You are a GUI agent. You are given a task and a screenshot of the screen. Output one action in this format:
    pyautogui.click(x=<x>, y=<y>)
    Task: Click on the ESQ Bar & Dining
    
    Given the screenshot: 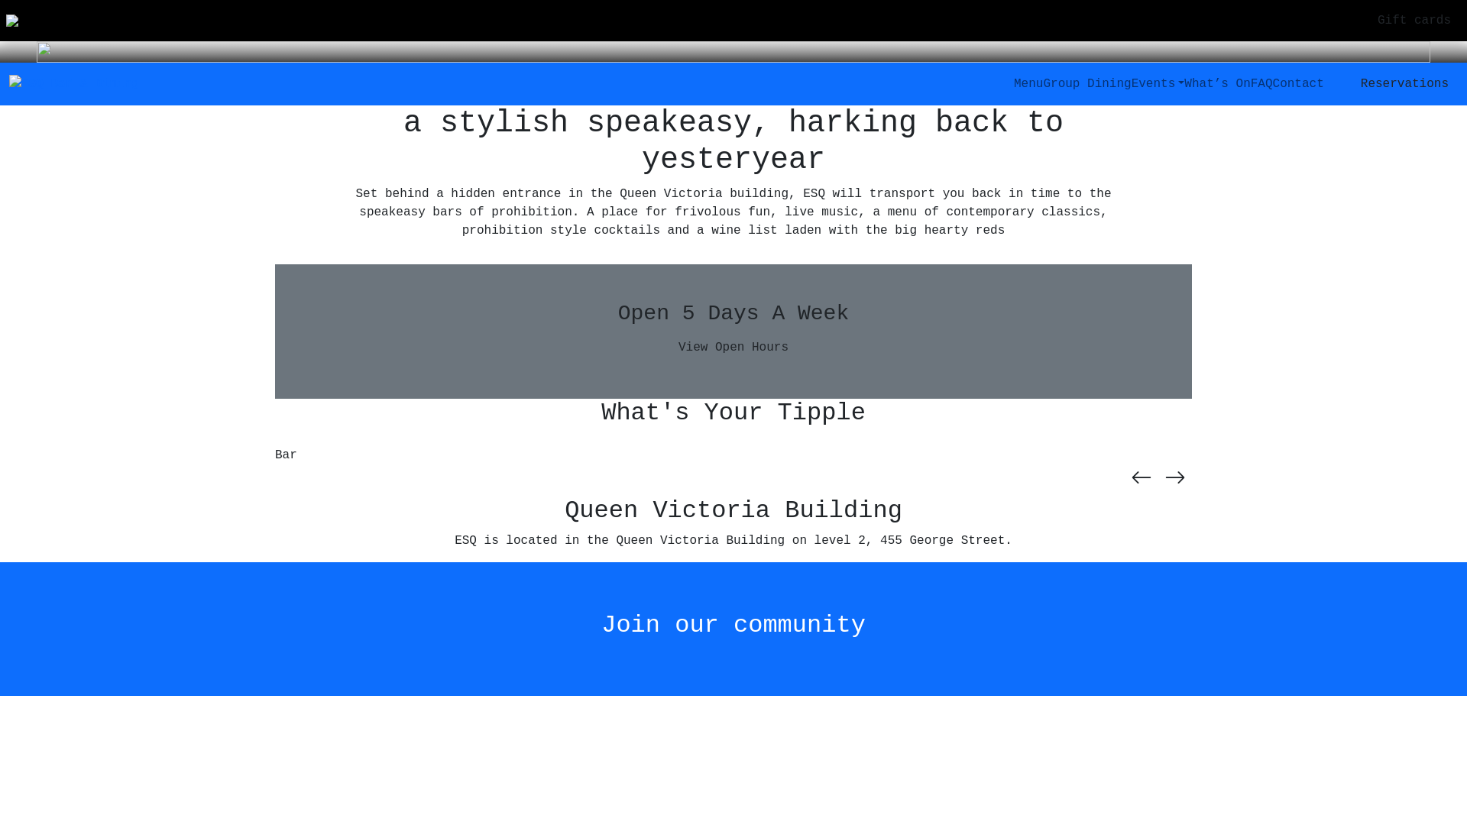 What is the action you would take?
    pyautogui.click(x=12, y=21)
    